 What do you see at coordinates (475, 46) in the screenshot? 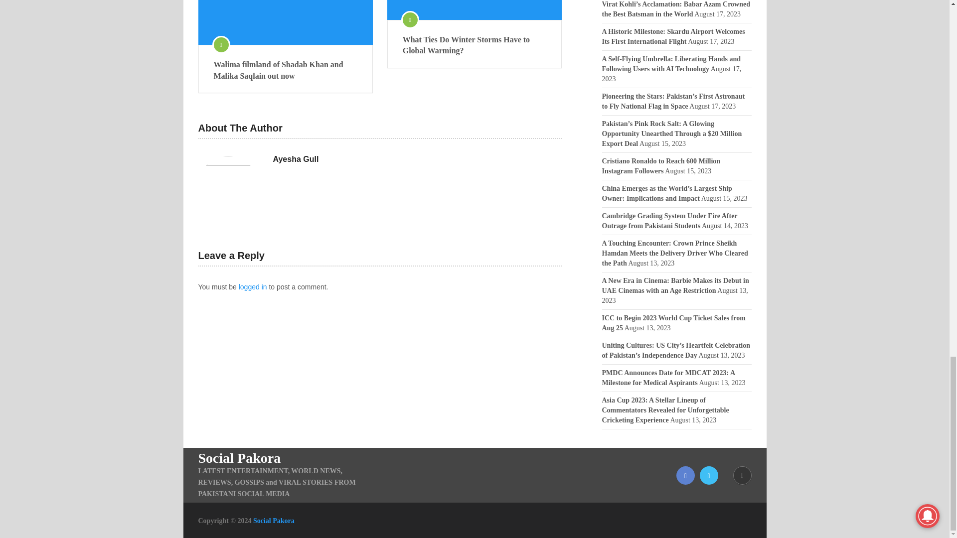
I see `What Ties Do Winter Storms Have to Global Warming?` at bounding box center [475, 46].